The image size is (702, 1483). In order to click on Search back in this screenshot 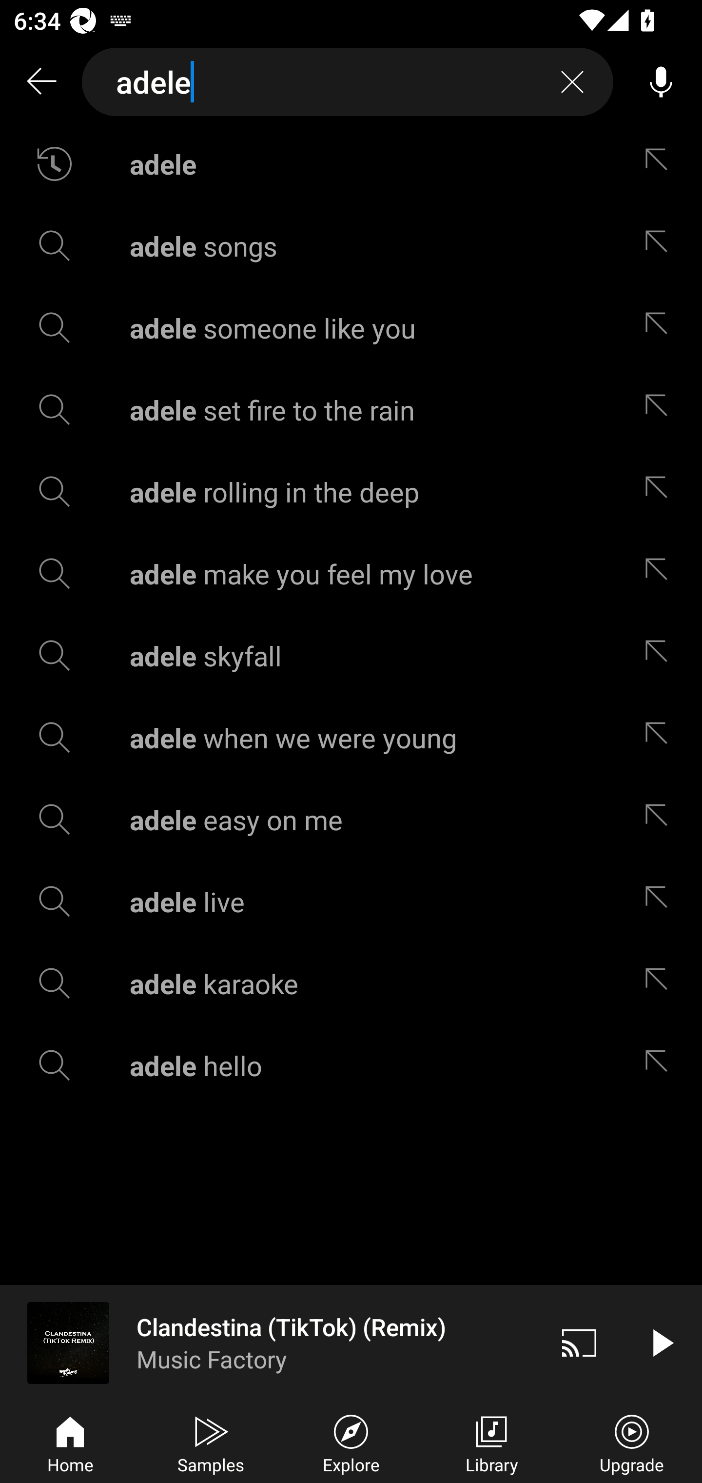, I will do `click(41, 82)`.